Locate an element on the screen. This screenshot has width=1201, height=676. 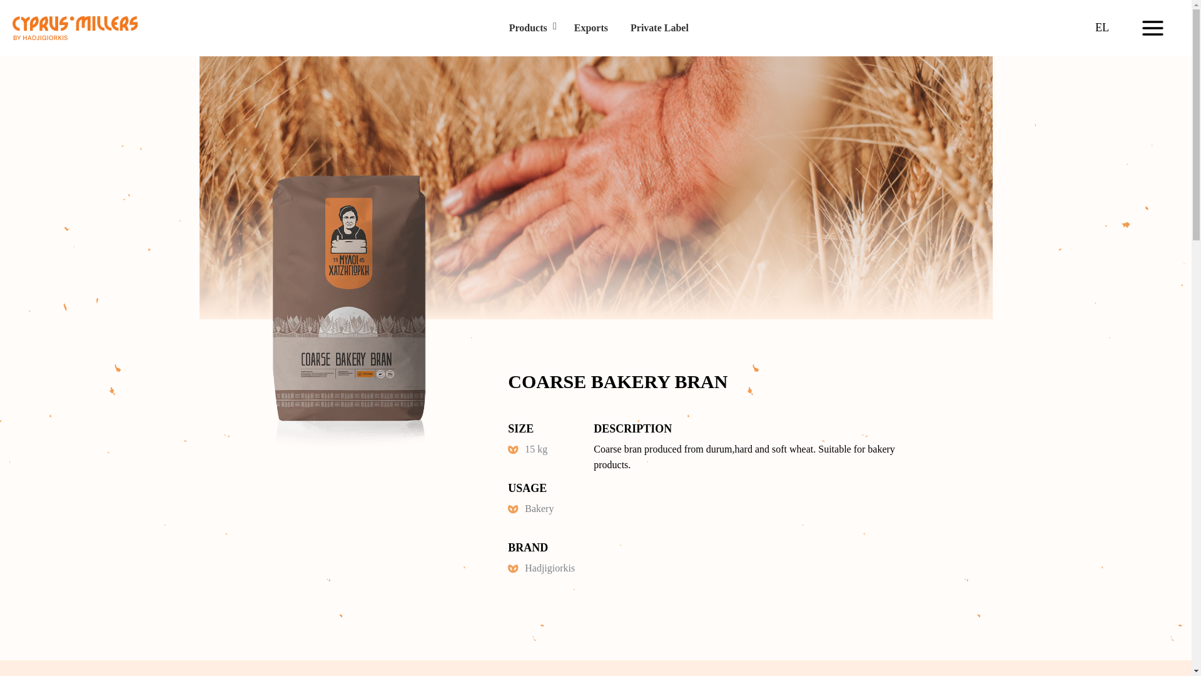
Exports is located at coordinates (591, 28).